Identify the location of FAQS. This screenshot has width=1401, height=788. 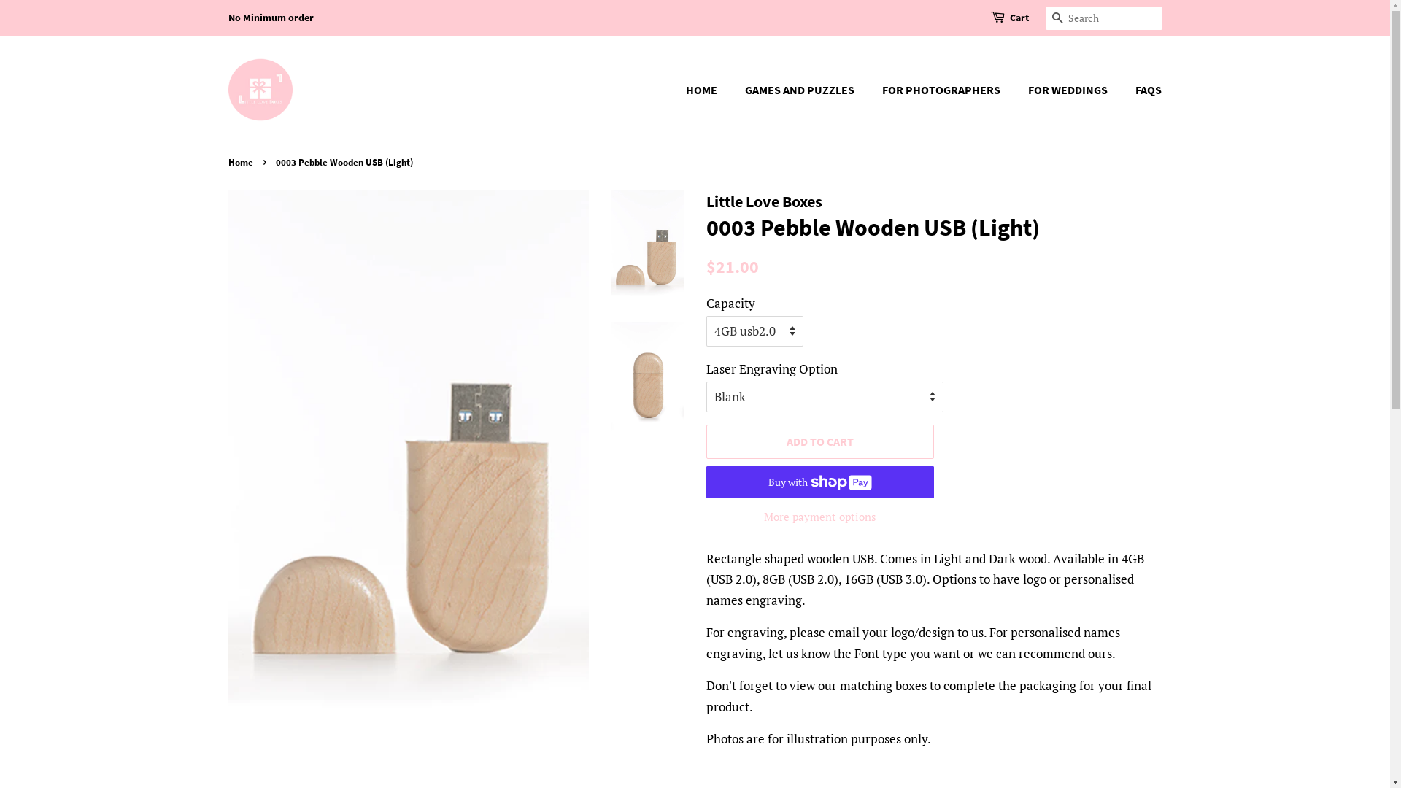
(1143, 90).